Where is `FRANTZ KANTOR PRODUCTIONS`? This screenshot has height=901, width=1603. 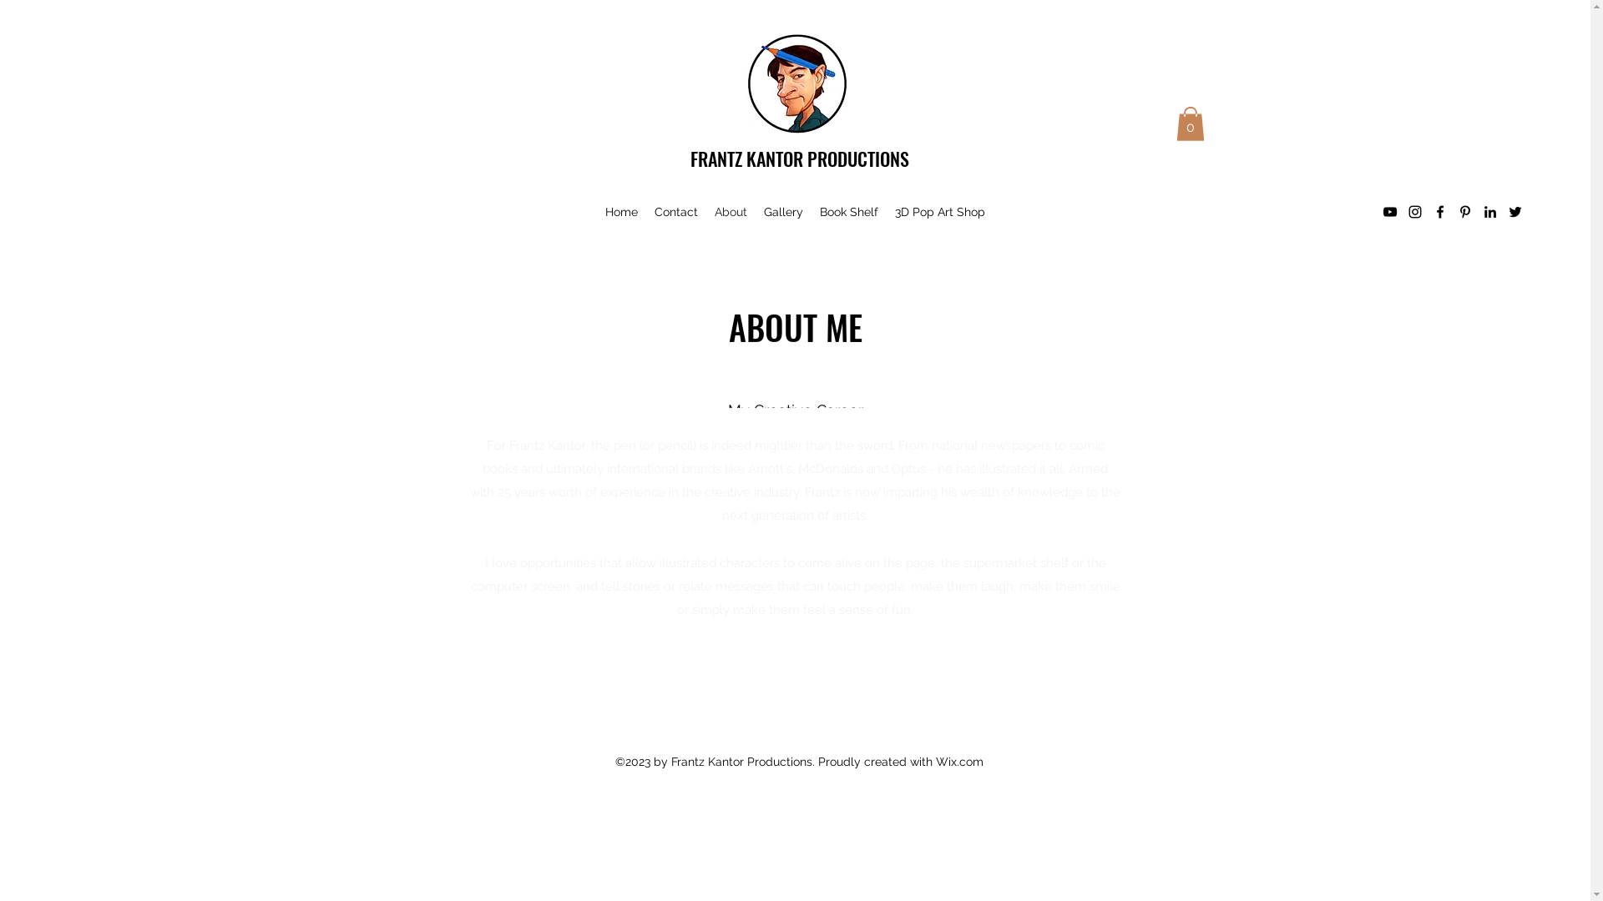
FRANTZ KANTOR PRODUCTIONS is located at coordinates (800, 159).